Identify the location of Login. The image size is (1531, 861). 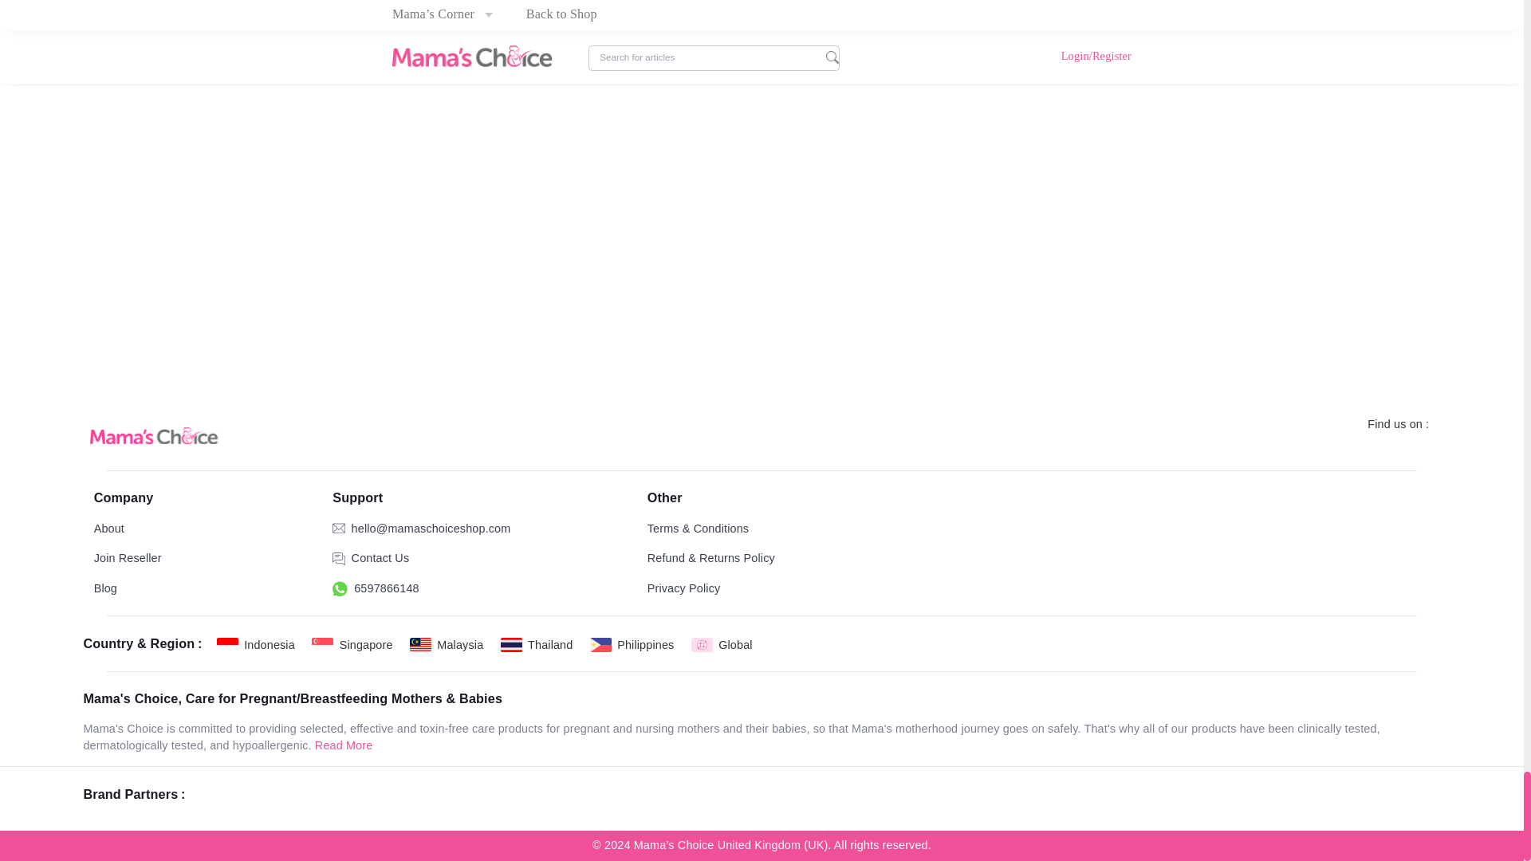
(520, 546).